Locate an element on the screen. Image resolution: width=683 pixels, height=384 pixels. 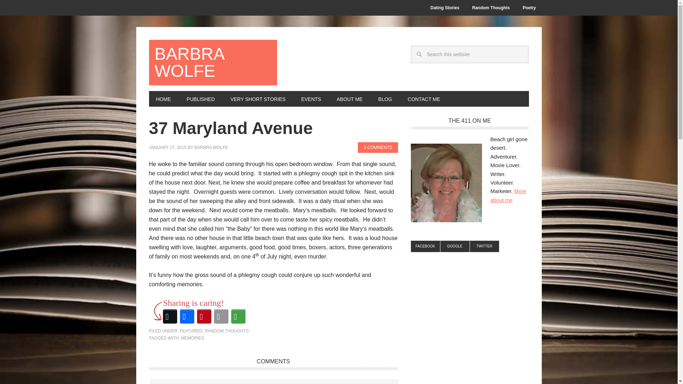
MEMORIES is located at coordinates (192, 338).